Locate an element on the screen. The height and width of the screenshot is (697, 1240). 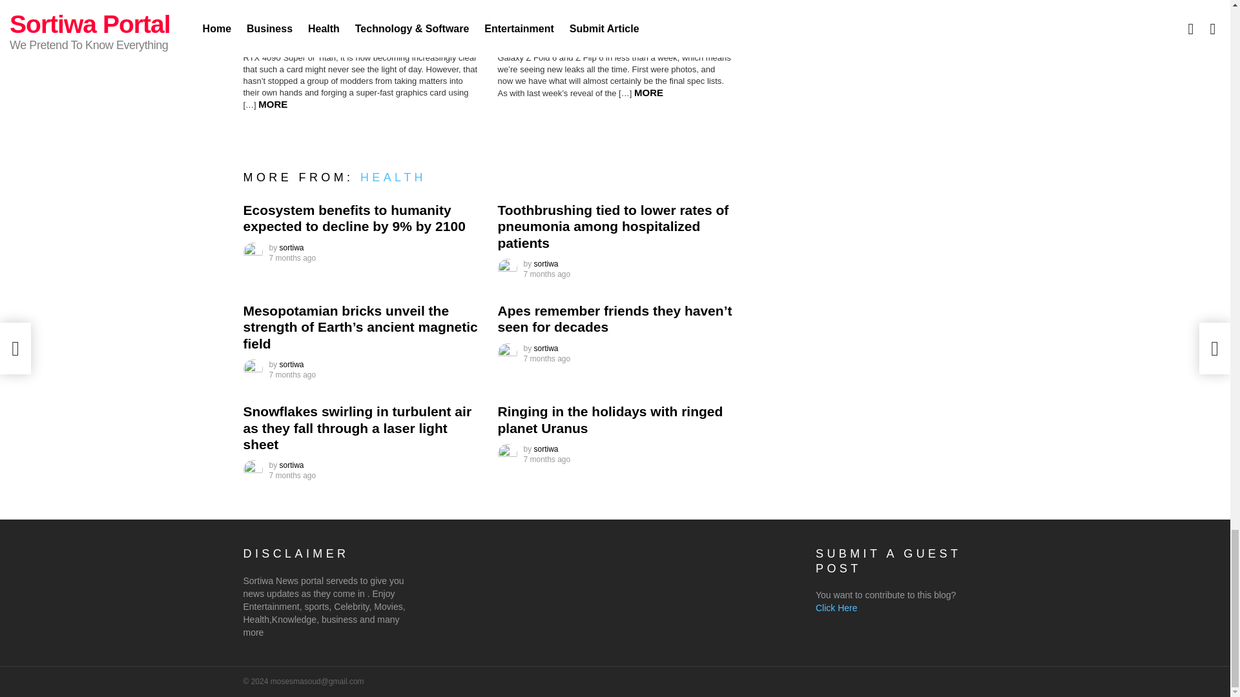
December 20, 2023, 7:57 am is located at coordinates (292, 258).